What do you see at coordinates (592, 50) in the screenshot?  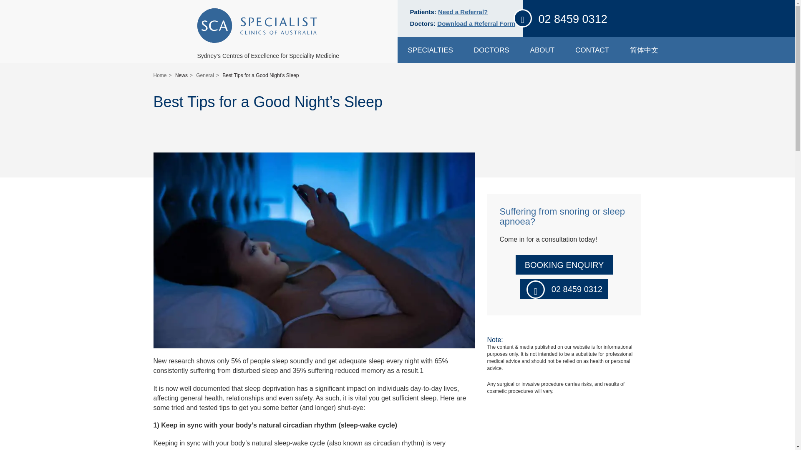 I see `CONTACT` at bounding box center [592, 50].